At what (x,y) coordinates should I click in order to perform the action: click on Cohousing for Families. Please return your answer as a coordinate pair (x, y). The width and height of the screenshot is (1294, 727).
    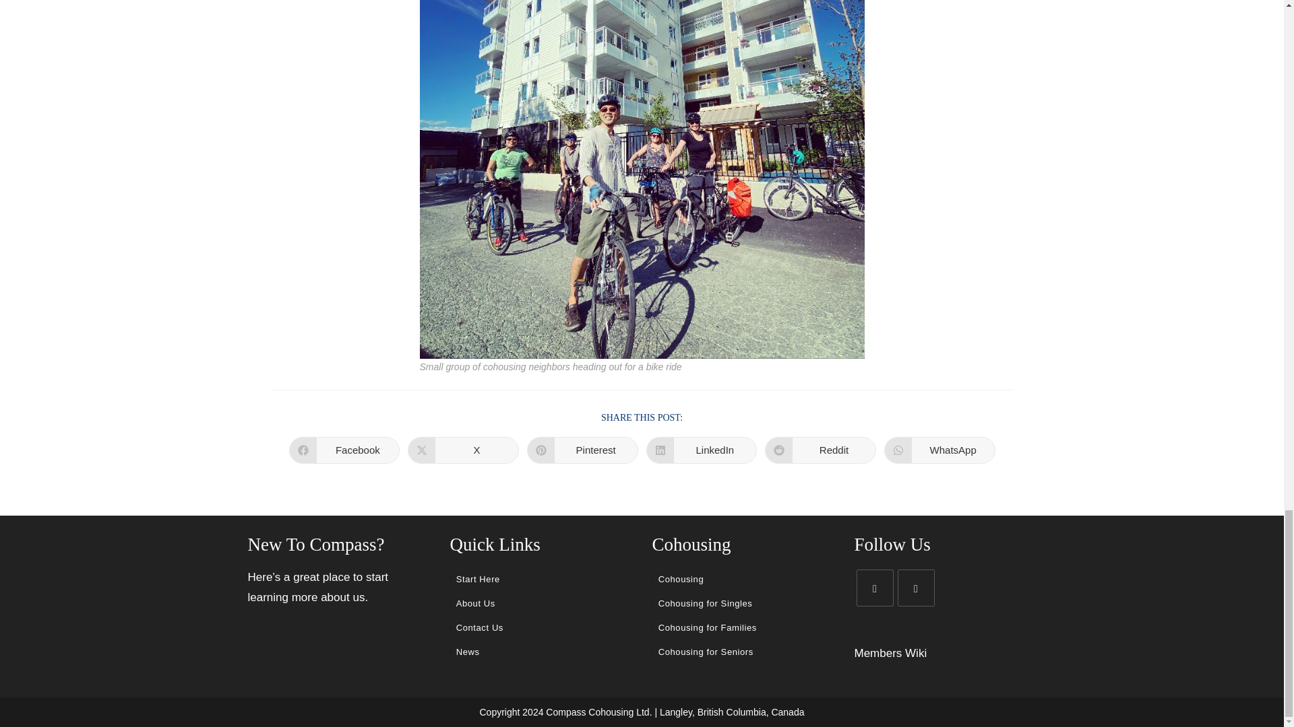
    Looking at the image, I should click on (541, 580).